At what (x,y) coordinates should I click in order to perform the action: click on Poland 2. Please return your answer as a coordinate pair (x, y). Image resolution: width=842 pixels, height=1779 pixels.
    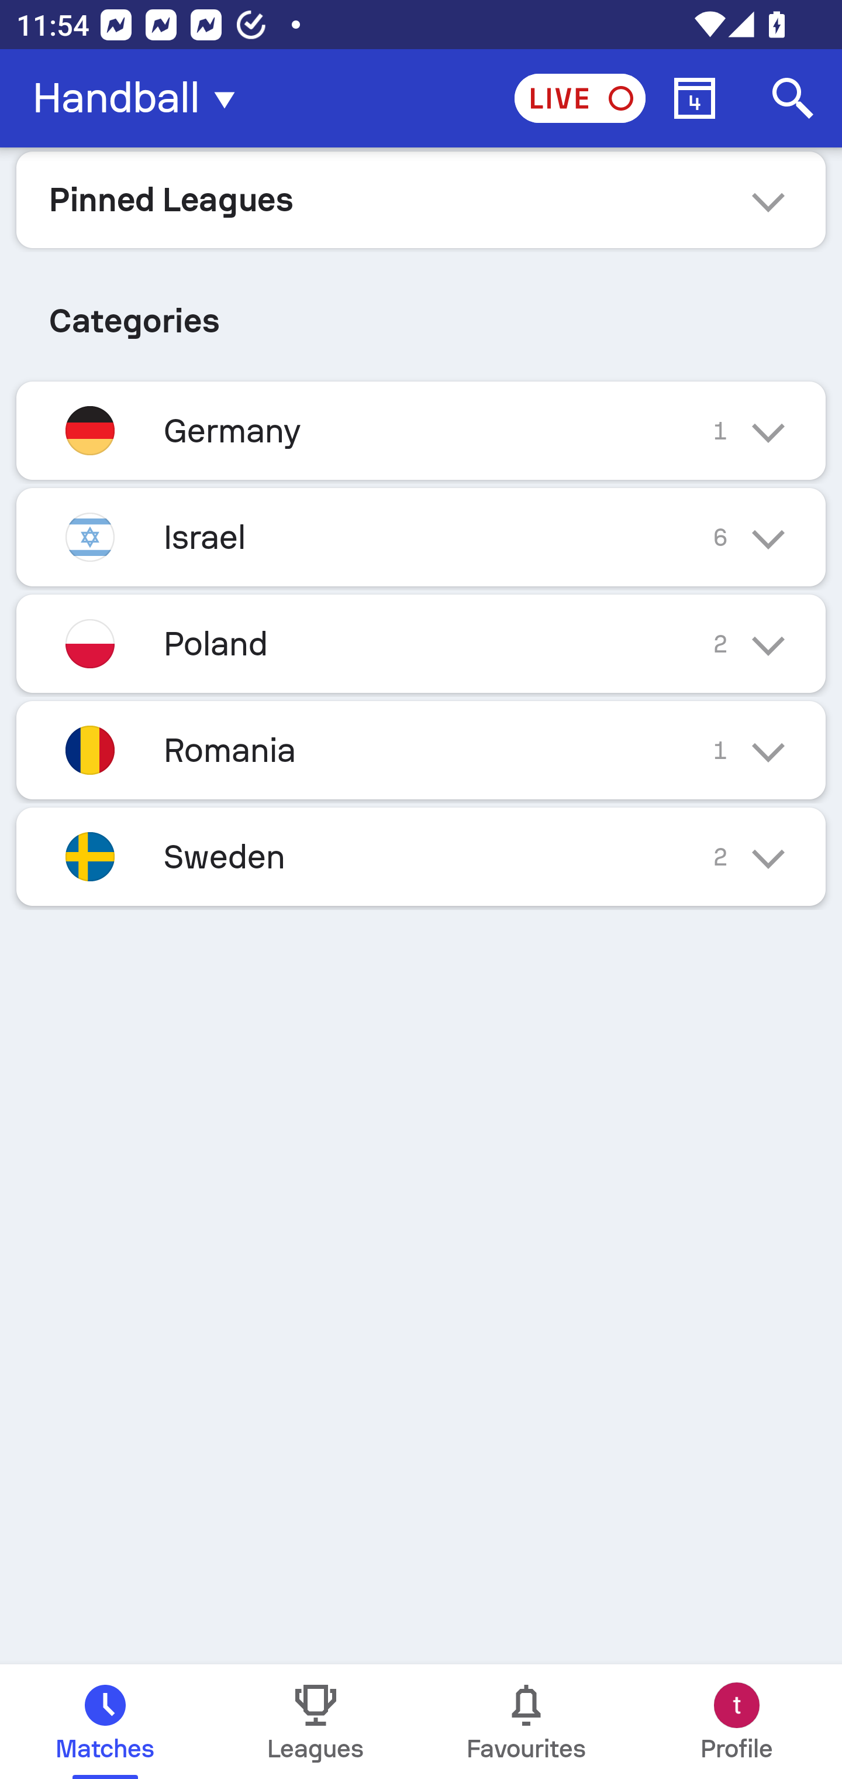
    Looking at the image, I should click on (421, 643).